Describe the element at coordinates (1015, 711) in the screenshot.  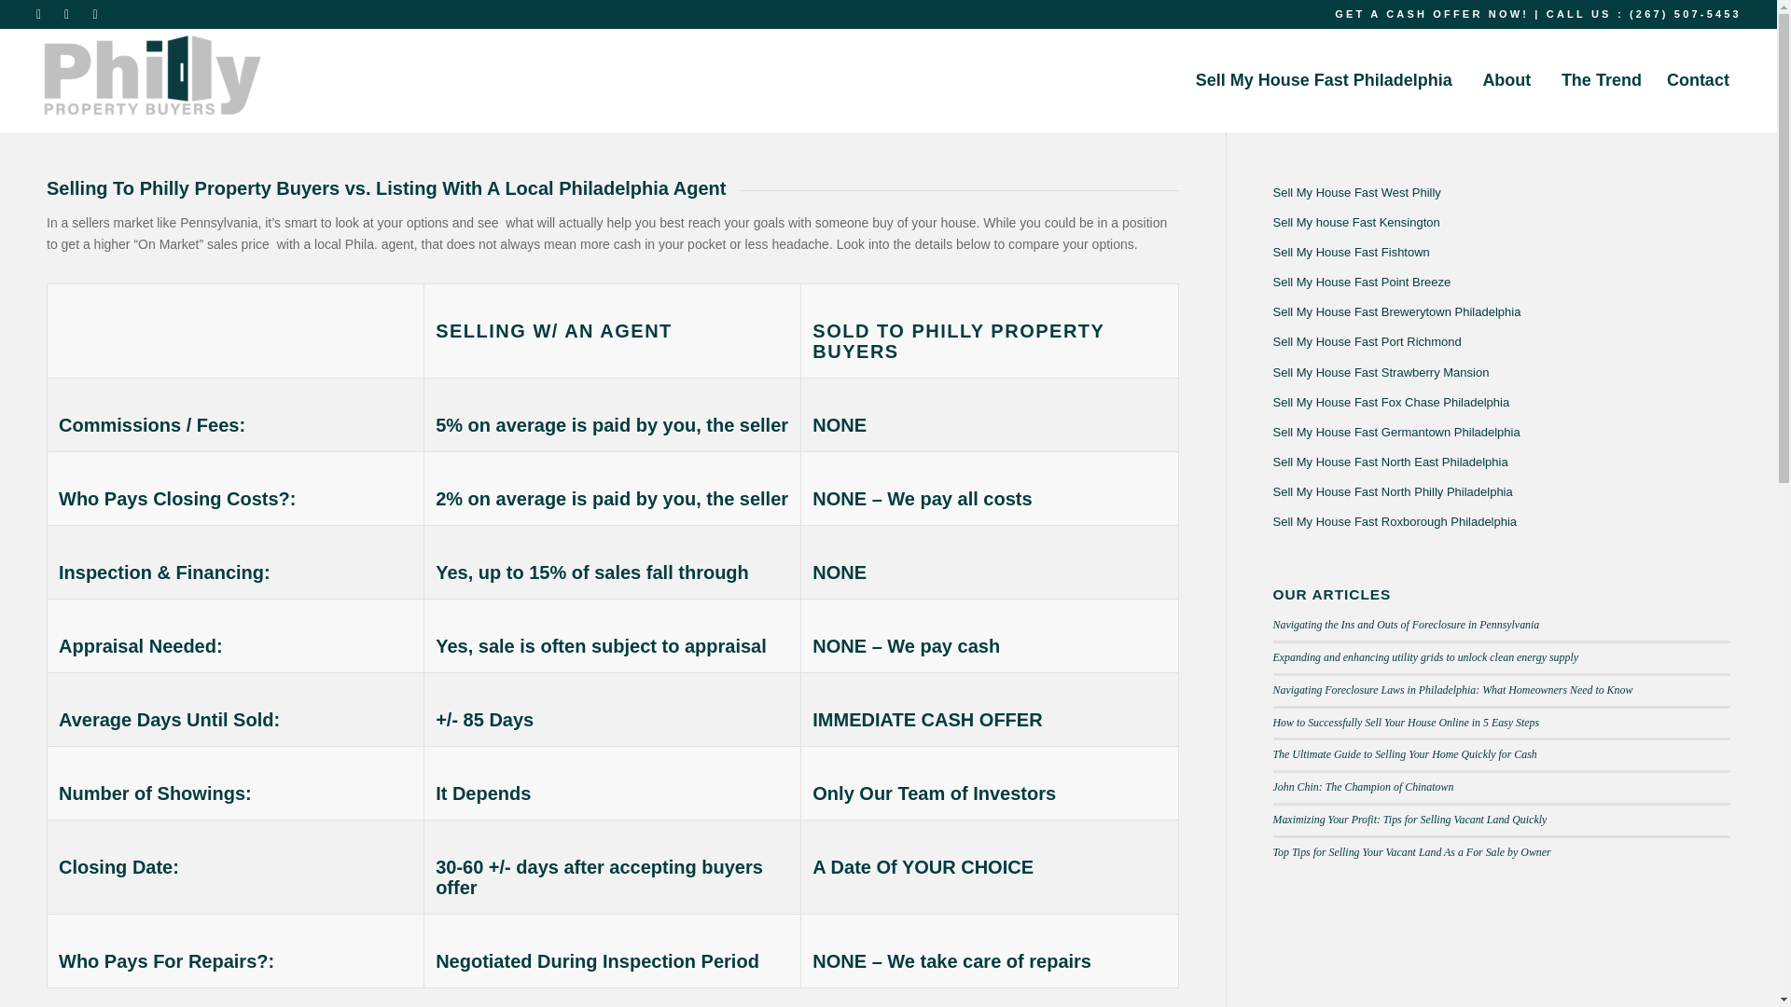
I see `Houses For Rent Philadelphia` at that location.